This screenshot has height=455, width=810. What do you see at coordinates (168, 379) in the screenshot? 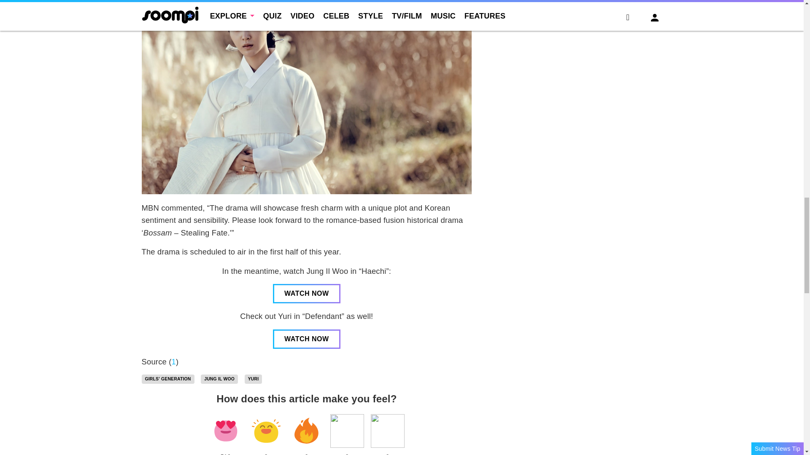
I see `GIRLS' GENERATION` at bounding box center [168, 379].